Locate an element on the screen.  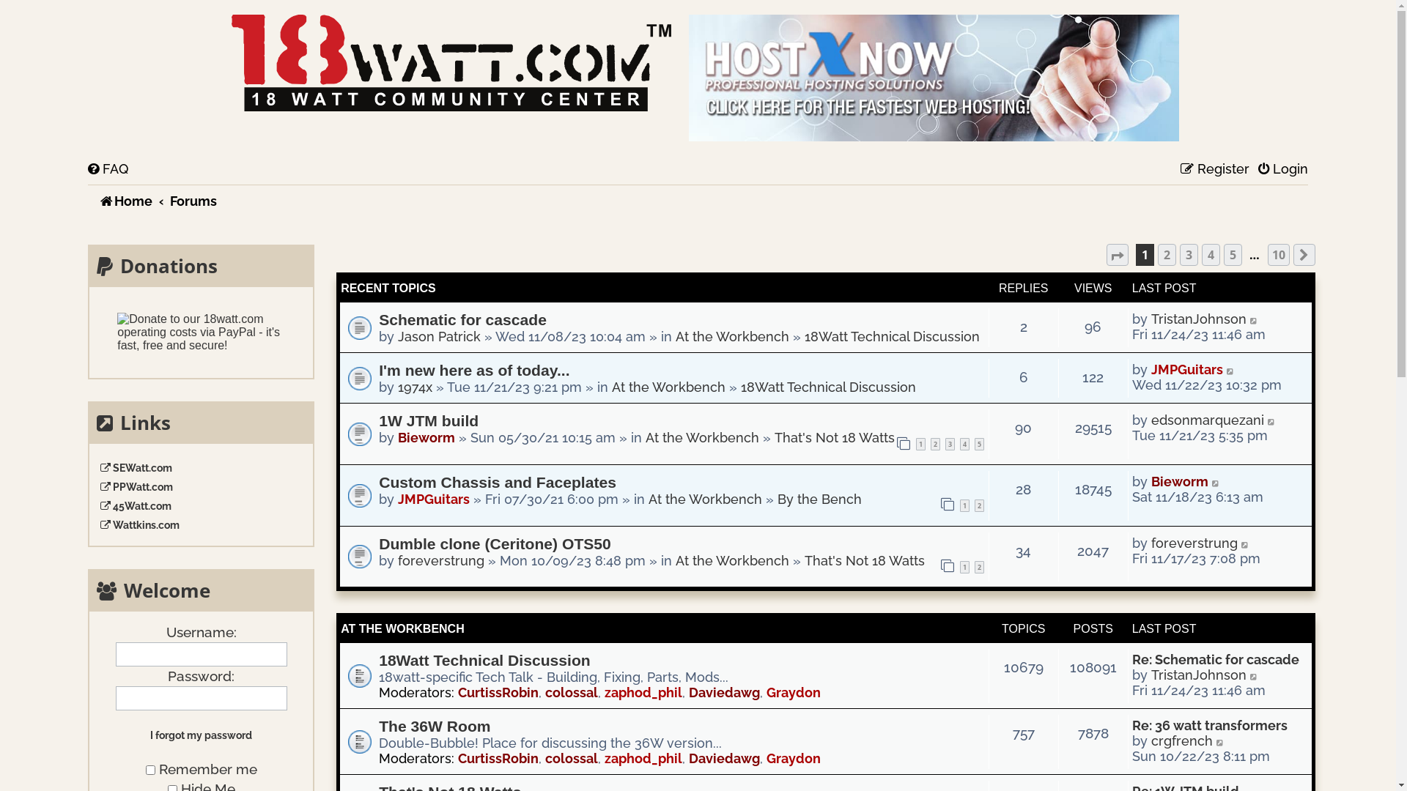
Page of is located at coordinates (1118, 255).